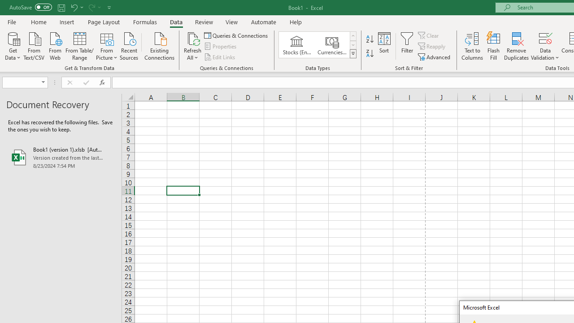  Describe the element at coordinates (55, 45) in the screenshot. I see `From Web` at that location.